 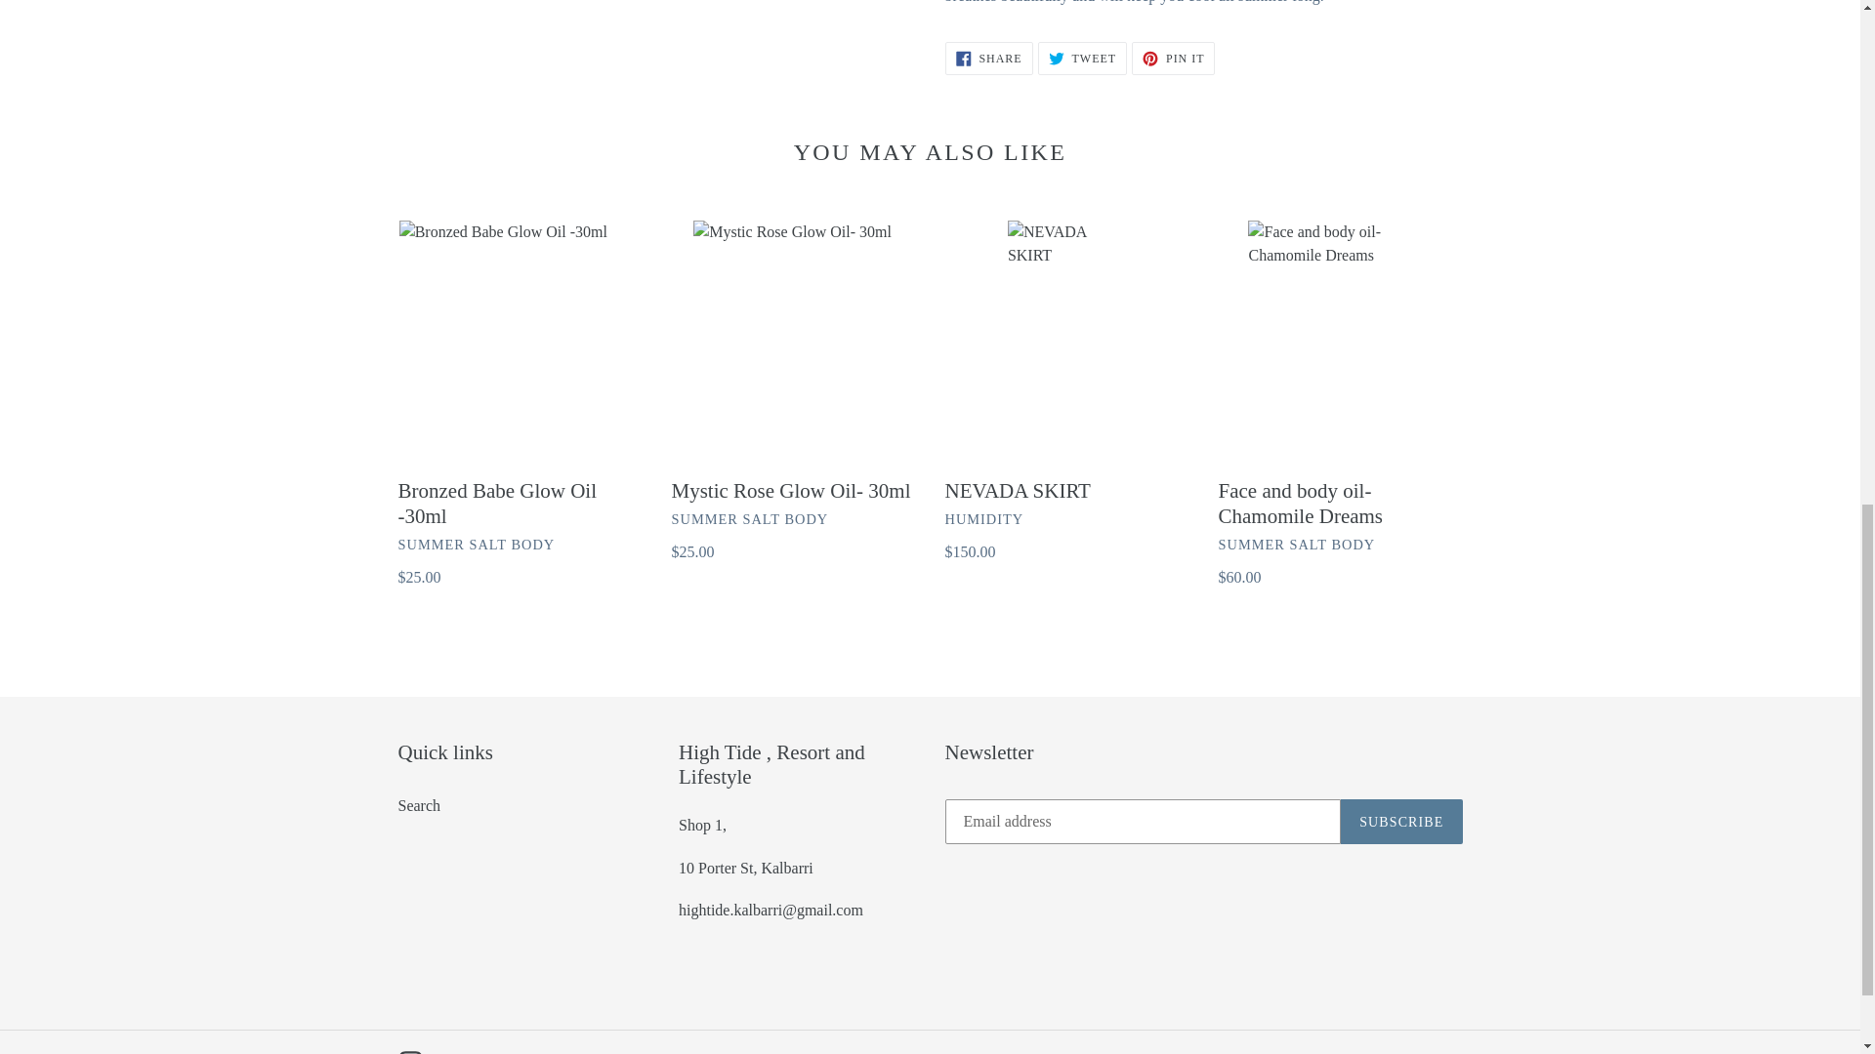 I want to click on Face and body oil- Chamomile Dreams, so click(x=1174, y=59).